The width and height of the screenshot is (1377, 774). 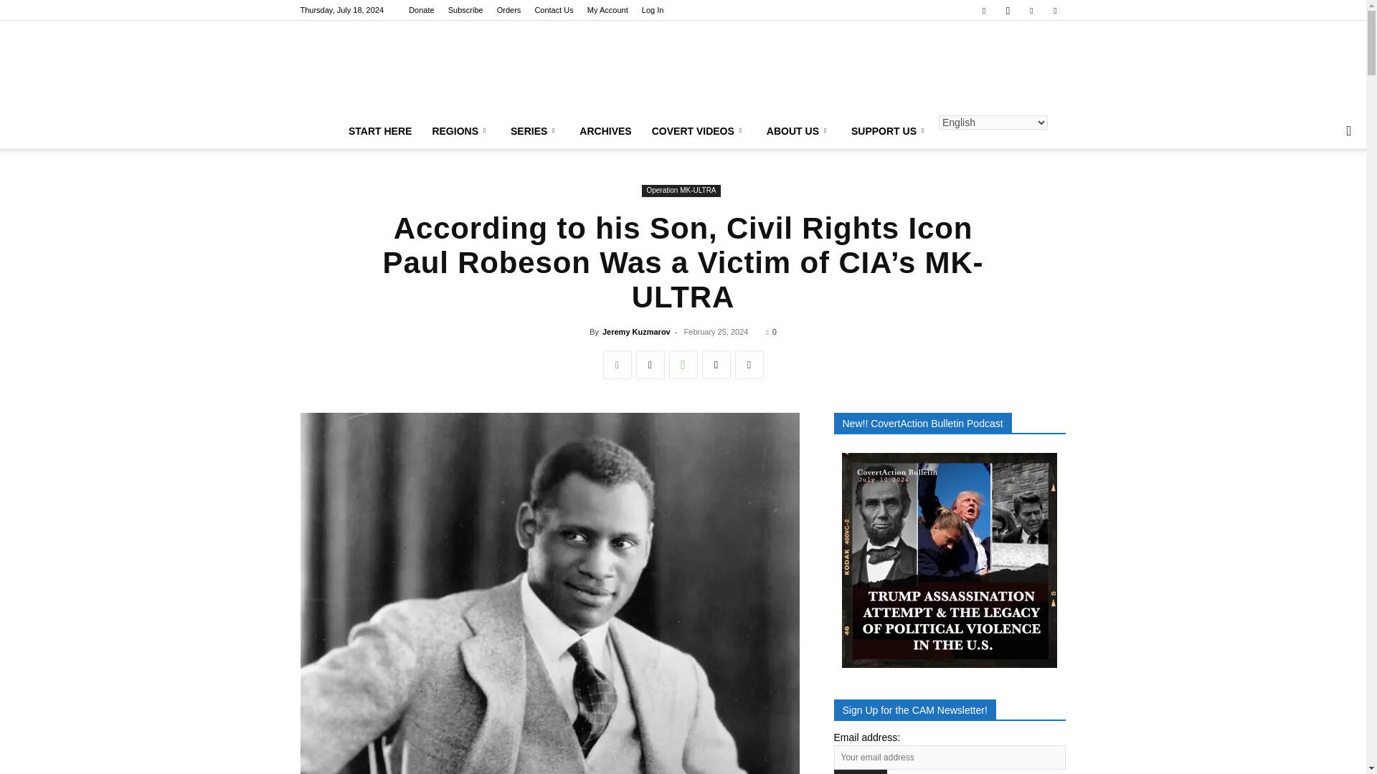 What do you see at coordinates (682, 365) in the screenshot?
I see `WhatsApp` at bounding box center [682, 365].